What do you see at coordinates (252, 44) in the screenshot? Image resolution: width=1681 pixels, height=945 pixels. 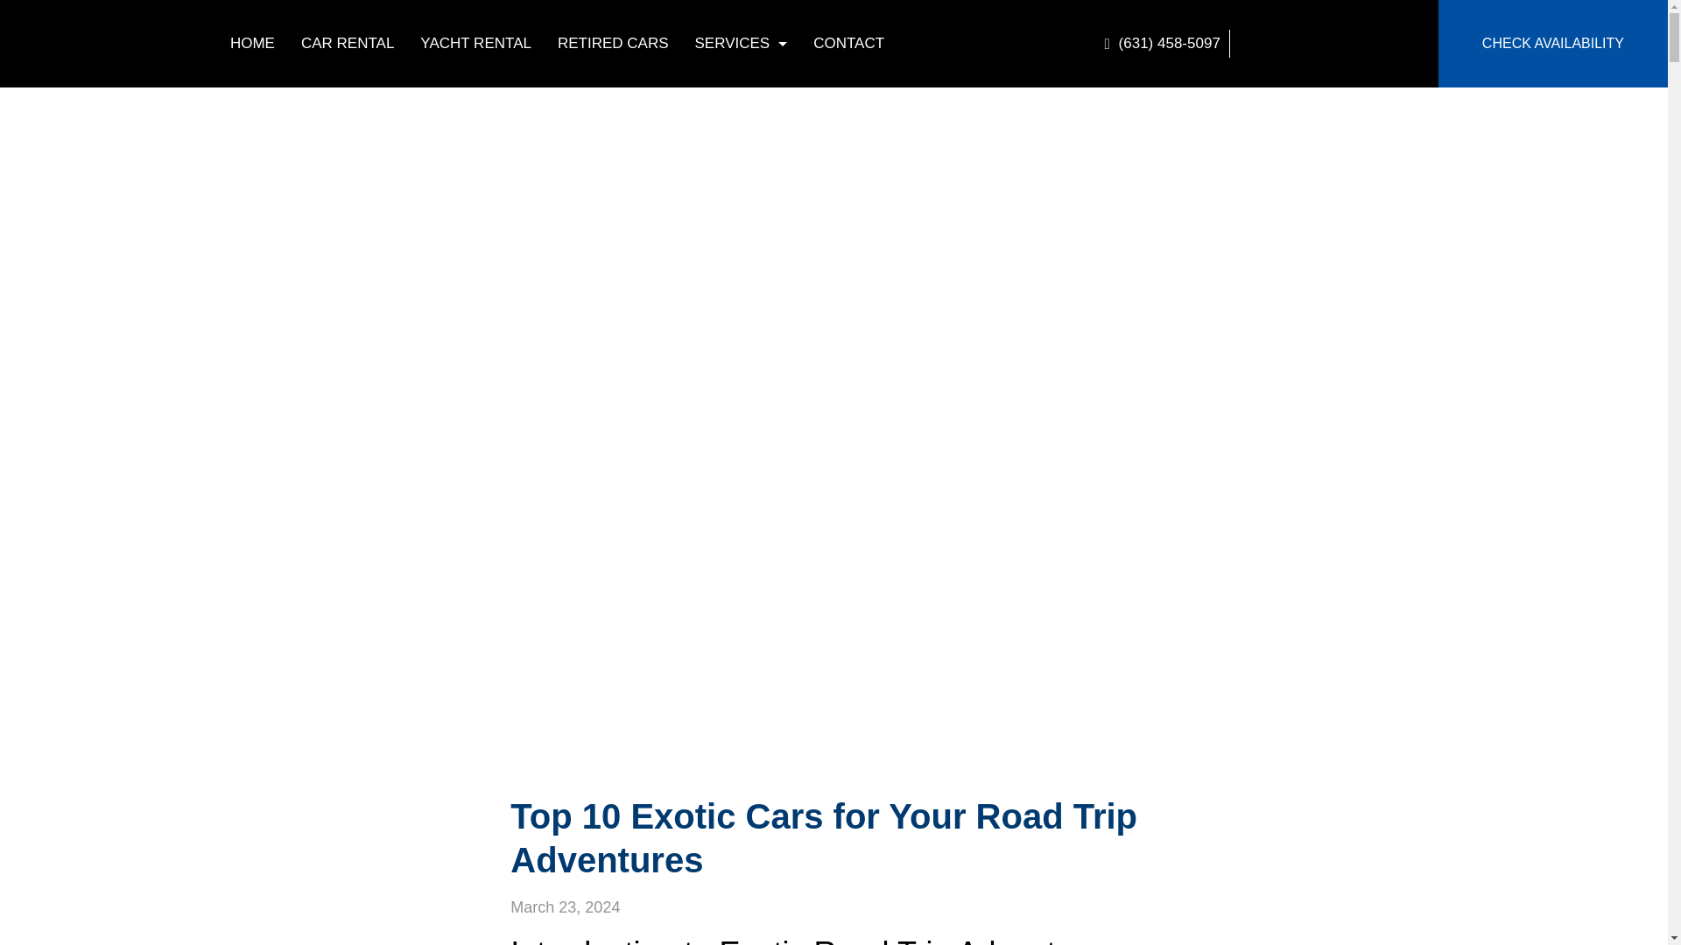 I see `HOME` at bounding box center [252, 44].